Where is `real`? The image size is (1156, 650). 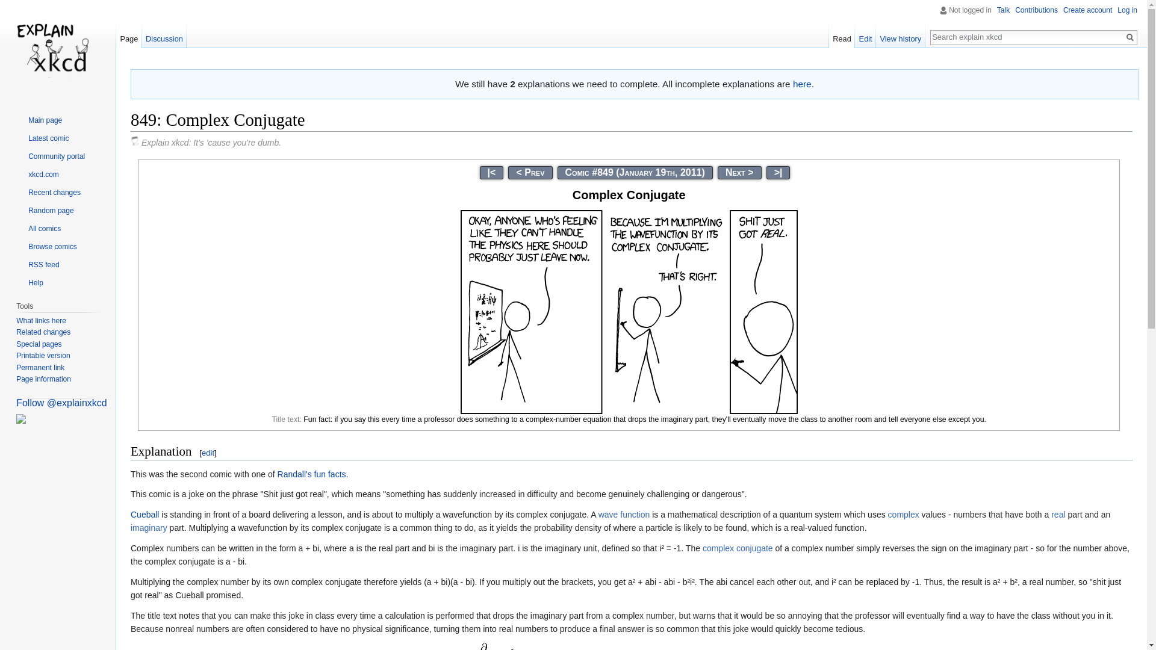
real is located at coordinates (1057, 514).